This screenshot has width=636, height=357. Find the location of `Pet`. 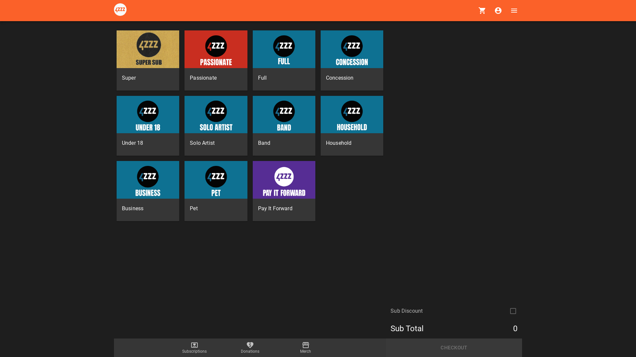

Pet is located at coordinates (216, 191).